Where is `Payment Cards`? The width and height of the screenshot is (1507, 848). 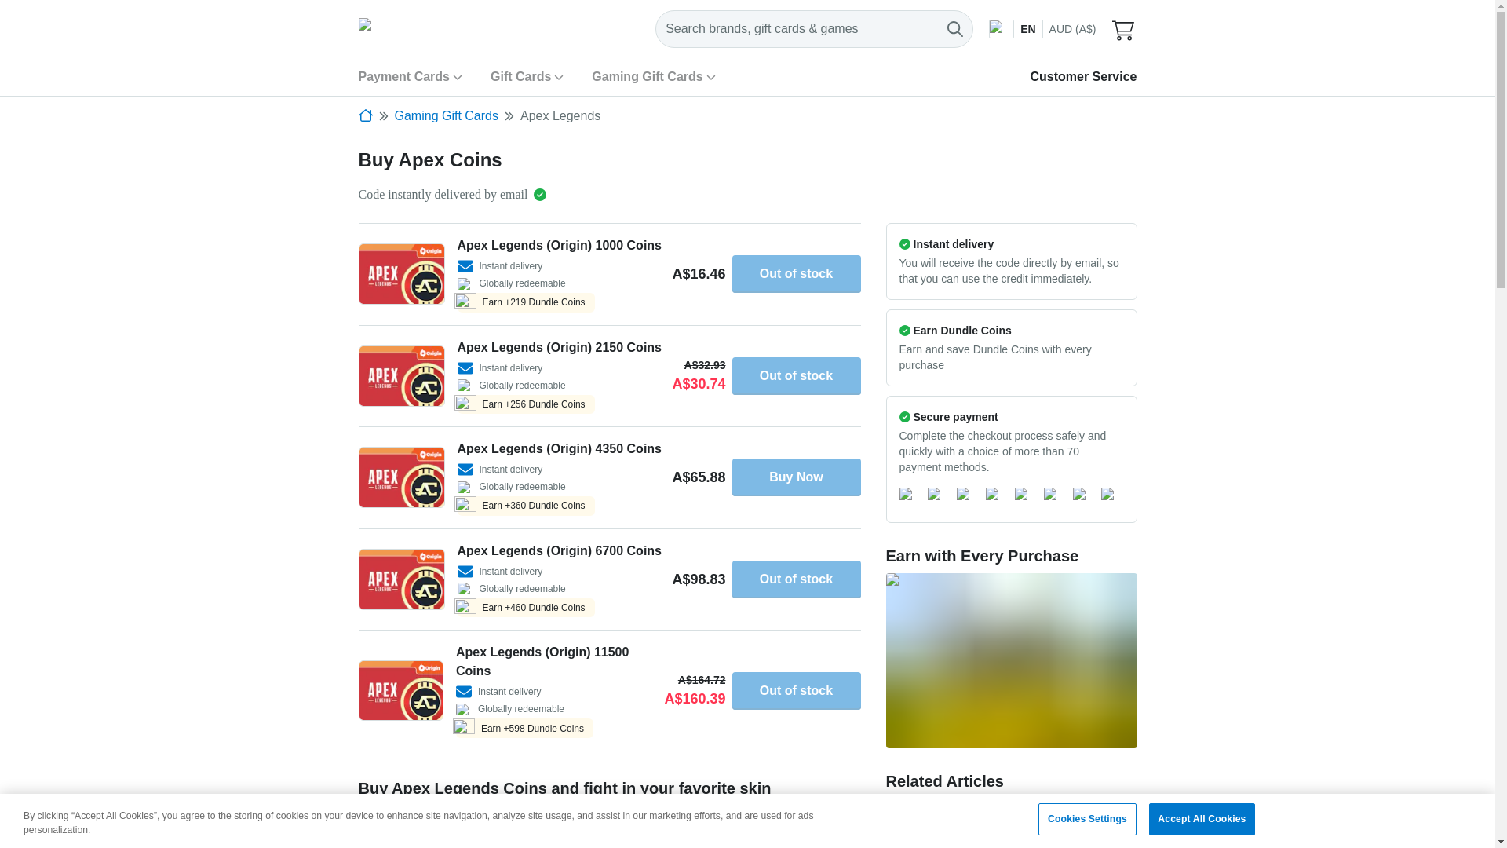 Payment Cards is located at coordinates (410, 76).